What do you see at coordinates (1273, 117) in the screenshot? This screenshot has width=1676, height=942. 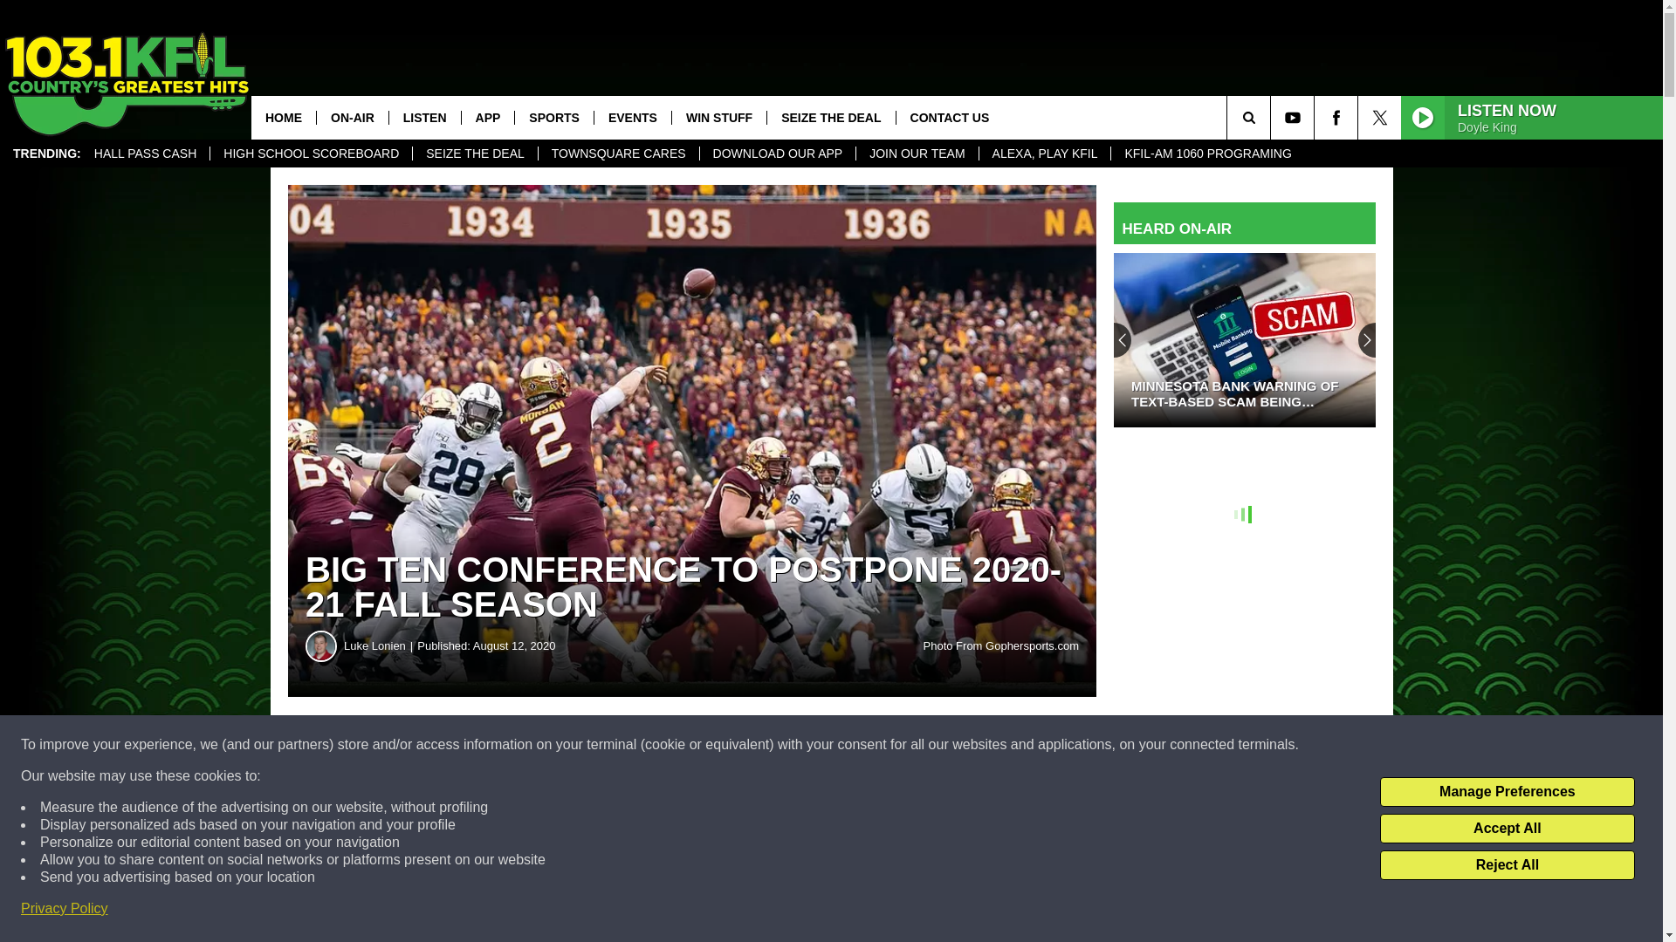 I see `SEARCH` at bounding box center [1273, 117].